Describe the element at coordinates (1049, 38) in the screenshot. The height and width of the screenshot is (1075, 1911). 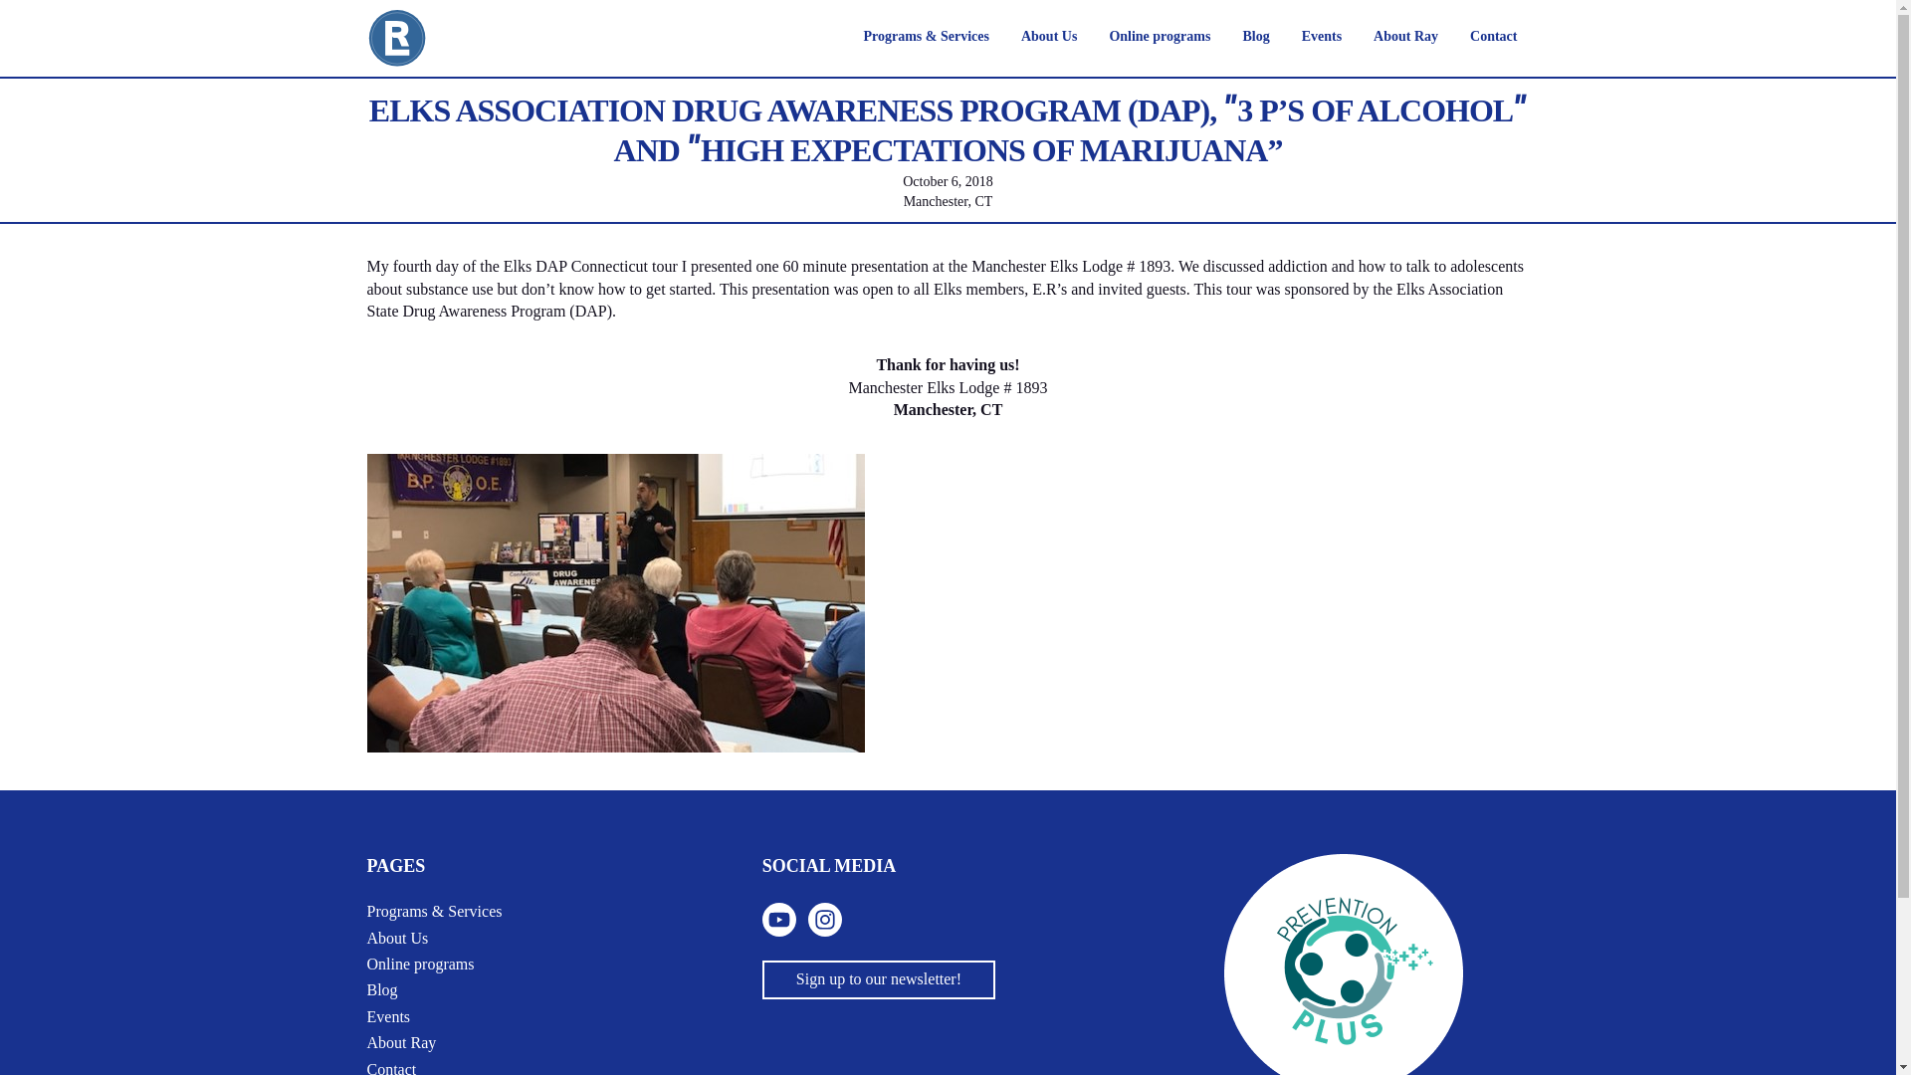
I see `About Us` at that location.